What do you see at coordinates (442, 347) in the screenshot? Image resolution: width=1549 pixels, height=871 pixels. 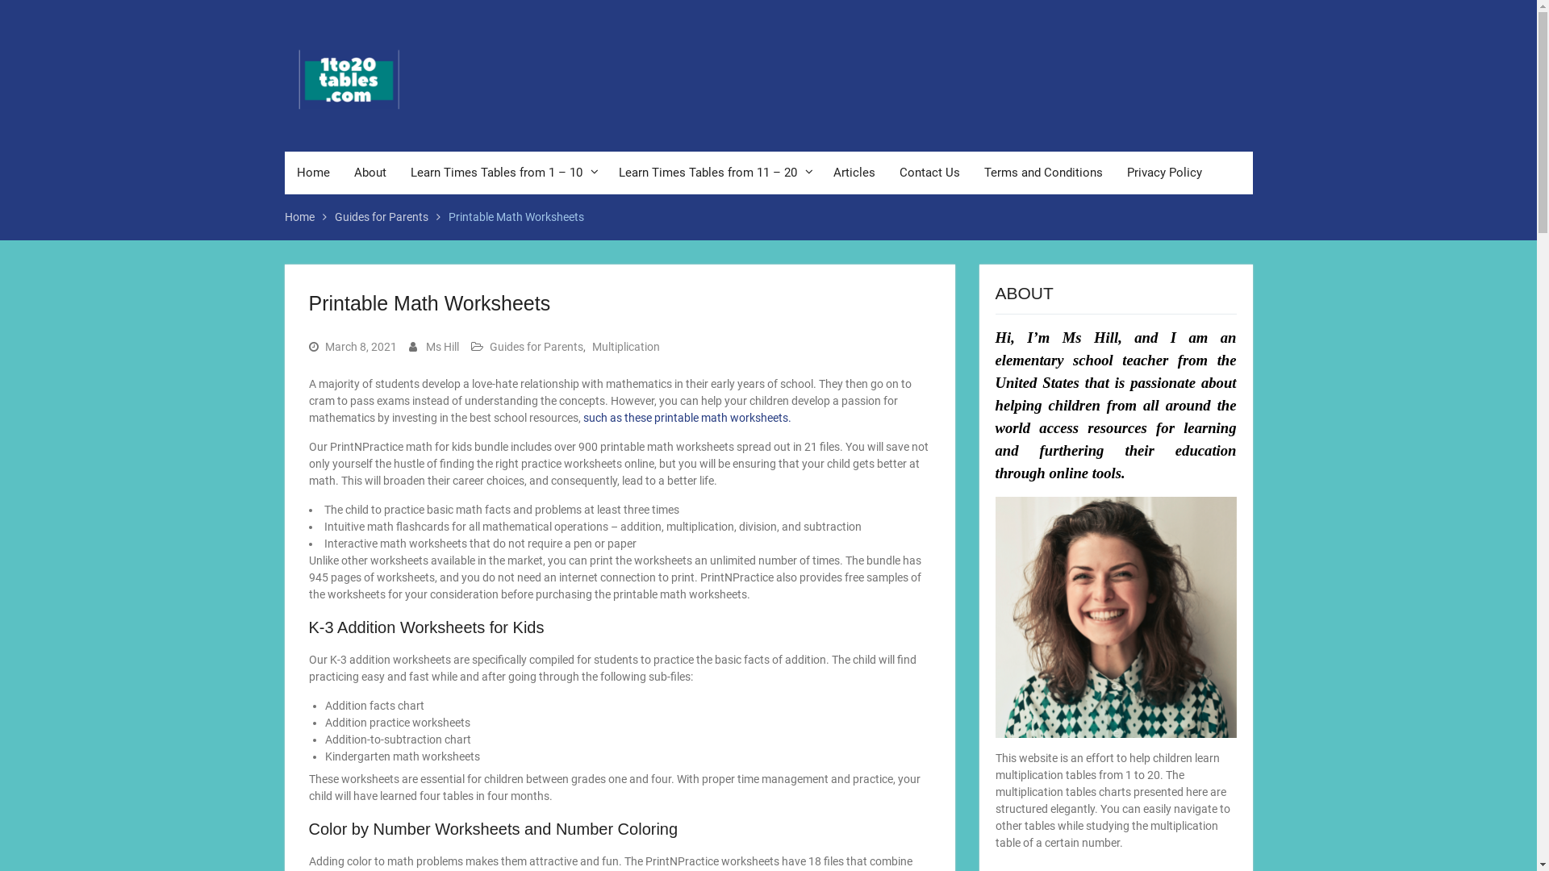 I see `Ms Hill` at bounding box center [442, 347].